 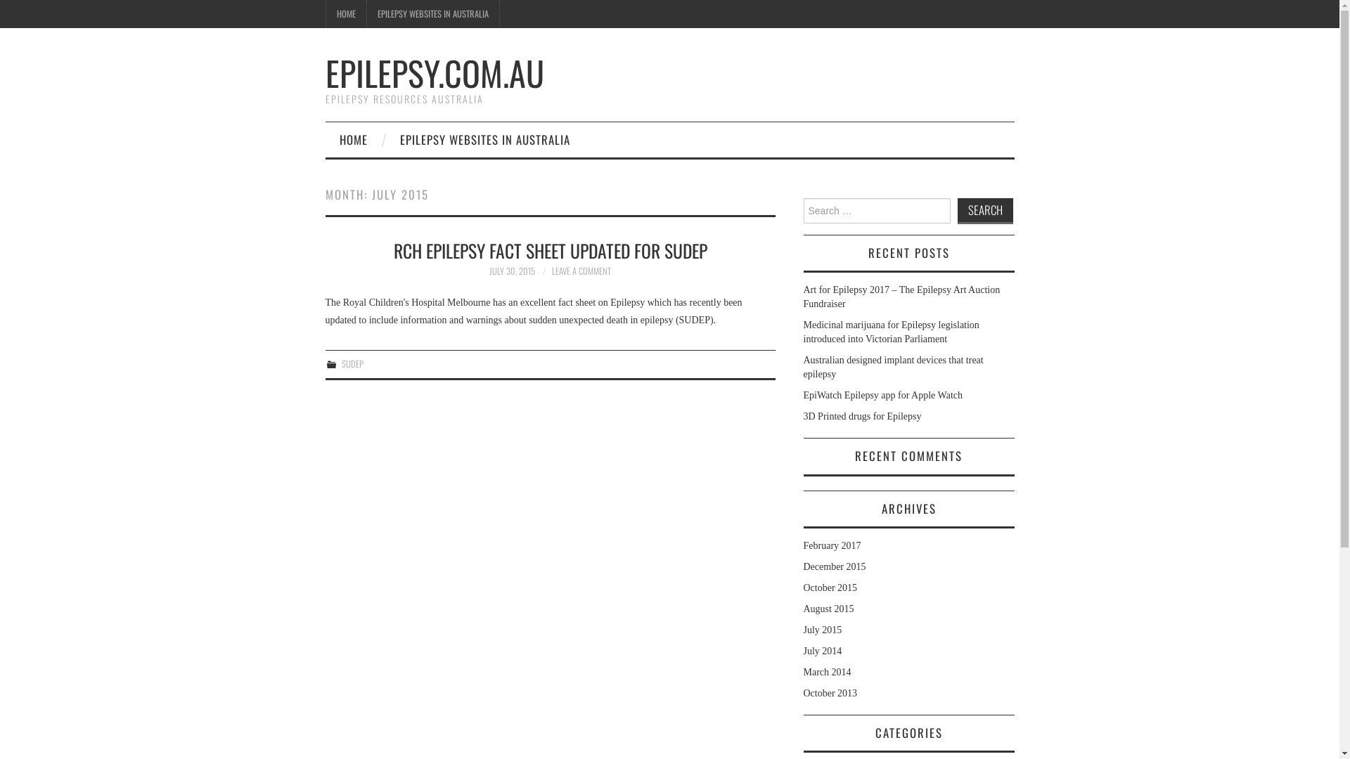 I want to click on LEAVE A COMMENT, so click(x=581, y=271).